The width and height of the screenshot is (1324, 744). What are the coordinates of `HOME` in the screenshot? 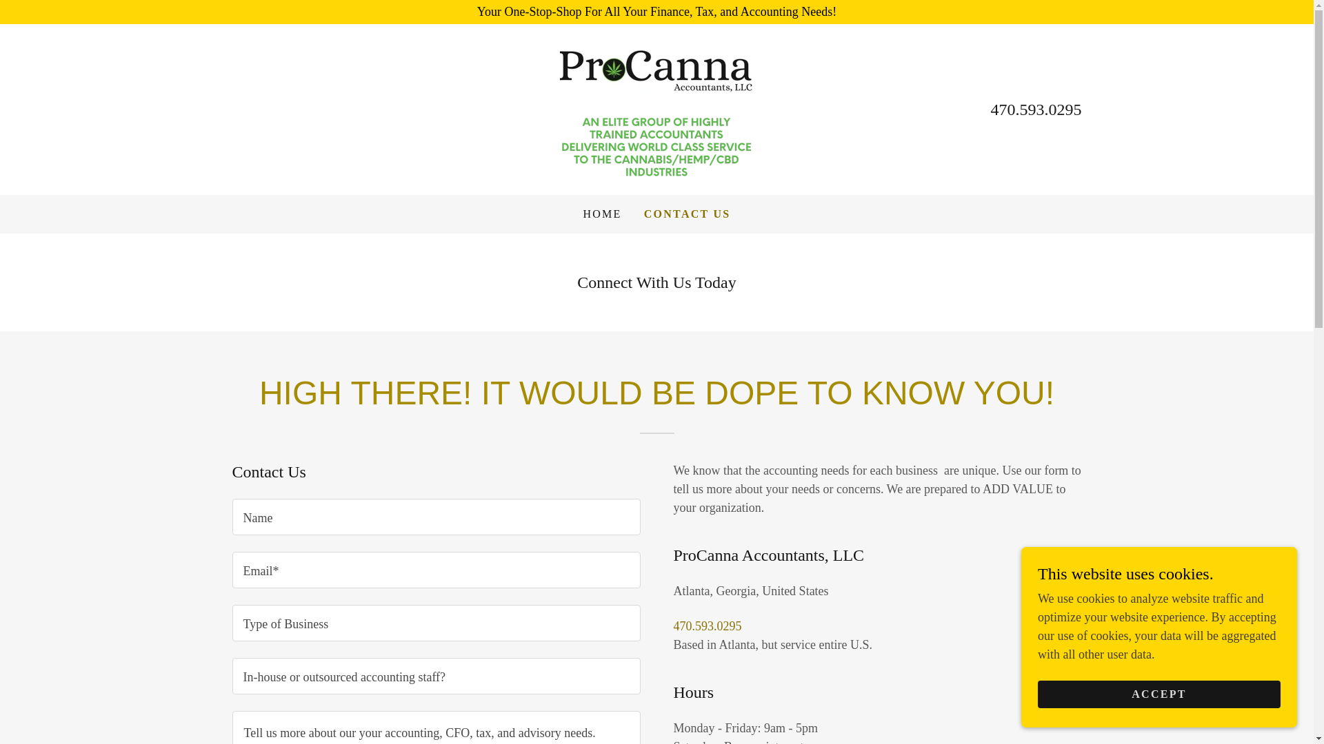 It's located at (601, 214).